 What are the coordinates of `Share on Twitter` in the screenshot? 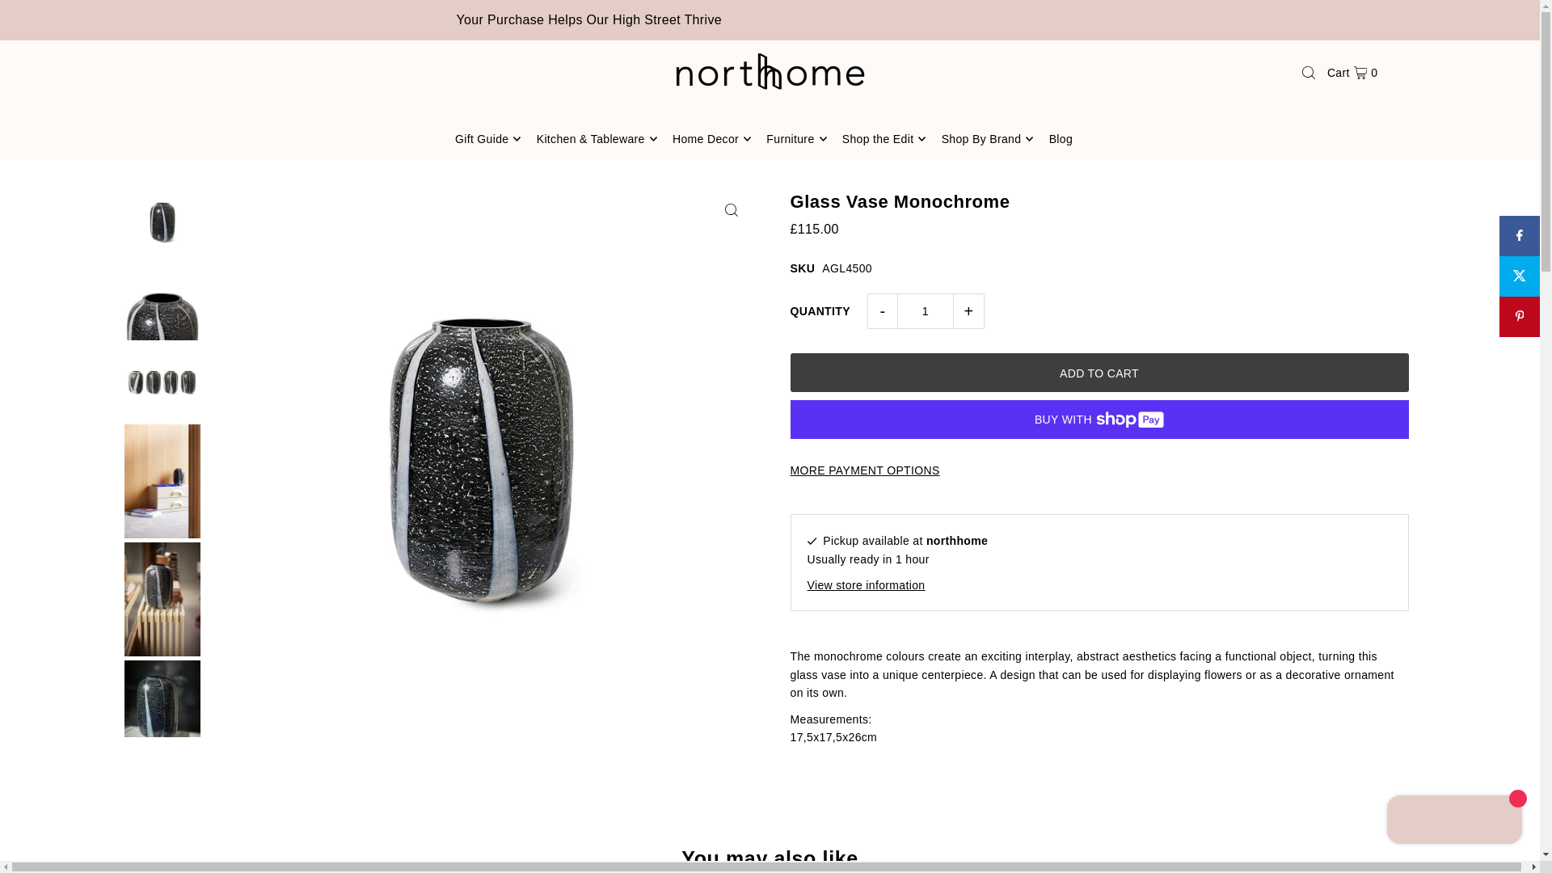 It's located at (1519, 276).